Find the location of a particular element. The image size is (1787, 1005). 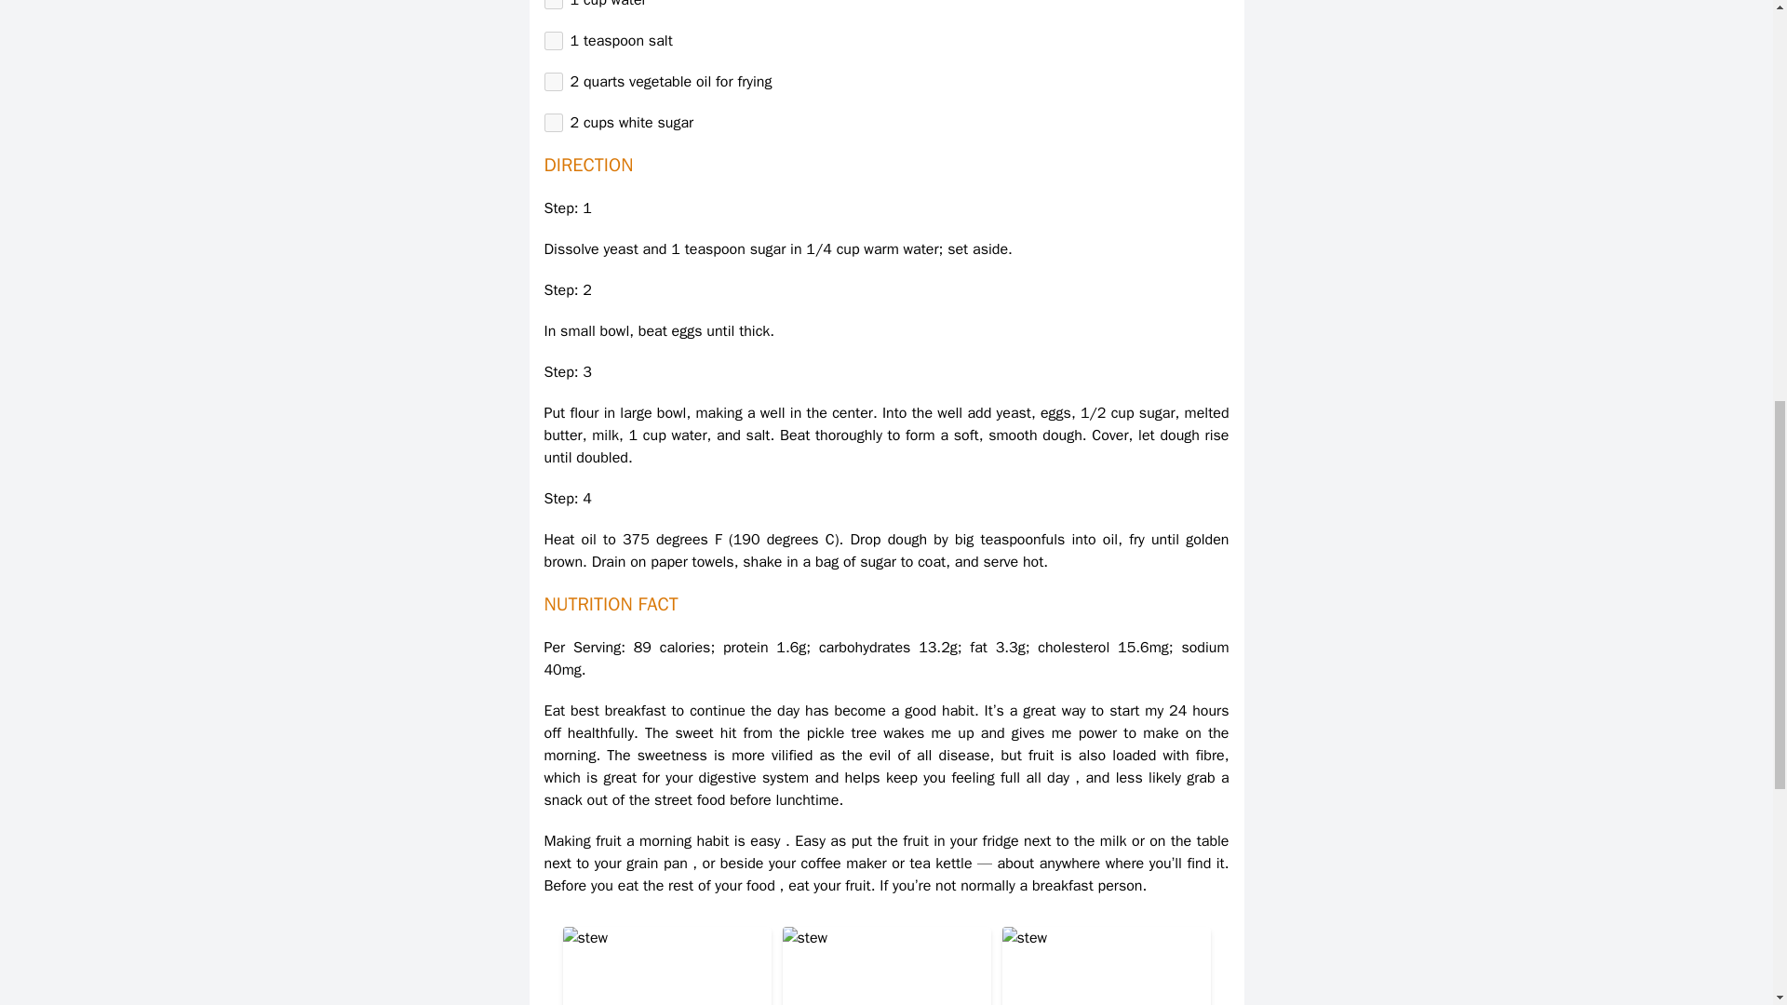

on is located at coordinates (553, 4).